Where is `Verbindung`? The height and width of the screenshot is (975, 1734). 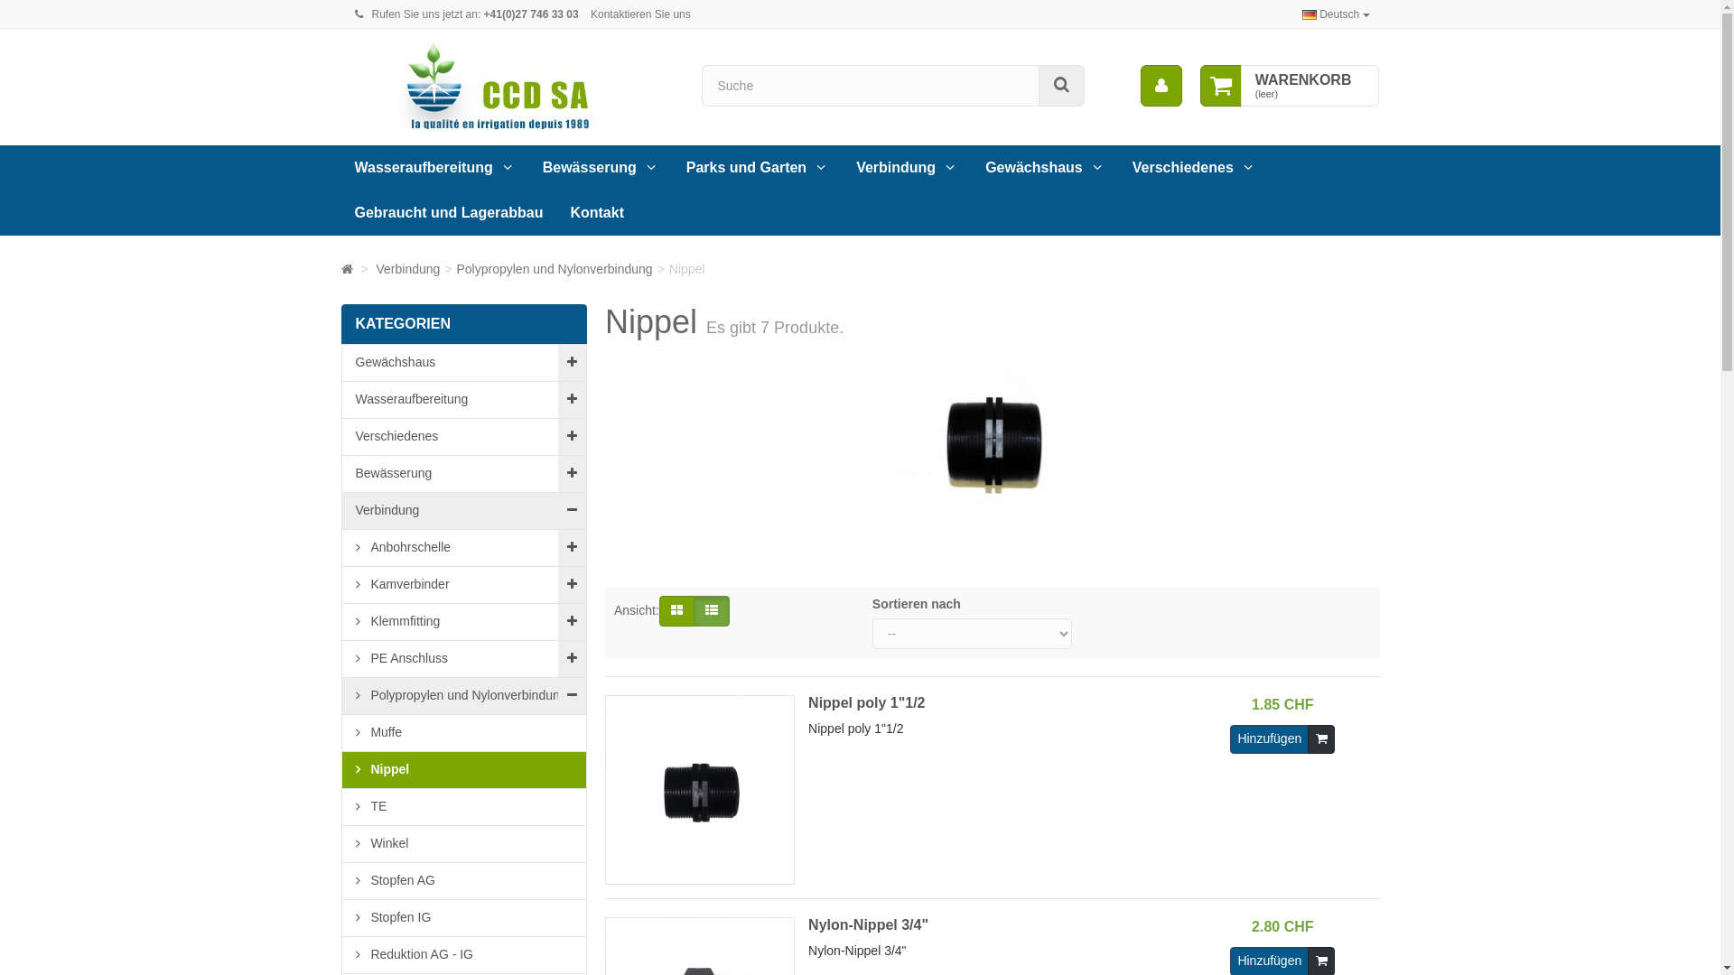 Verbindung is located at coordinates (907, 168).